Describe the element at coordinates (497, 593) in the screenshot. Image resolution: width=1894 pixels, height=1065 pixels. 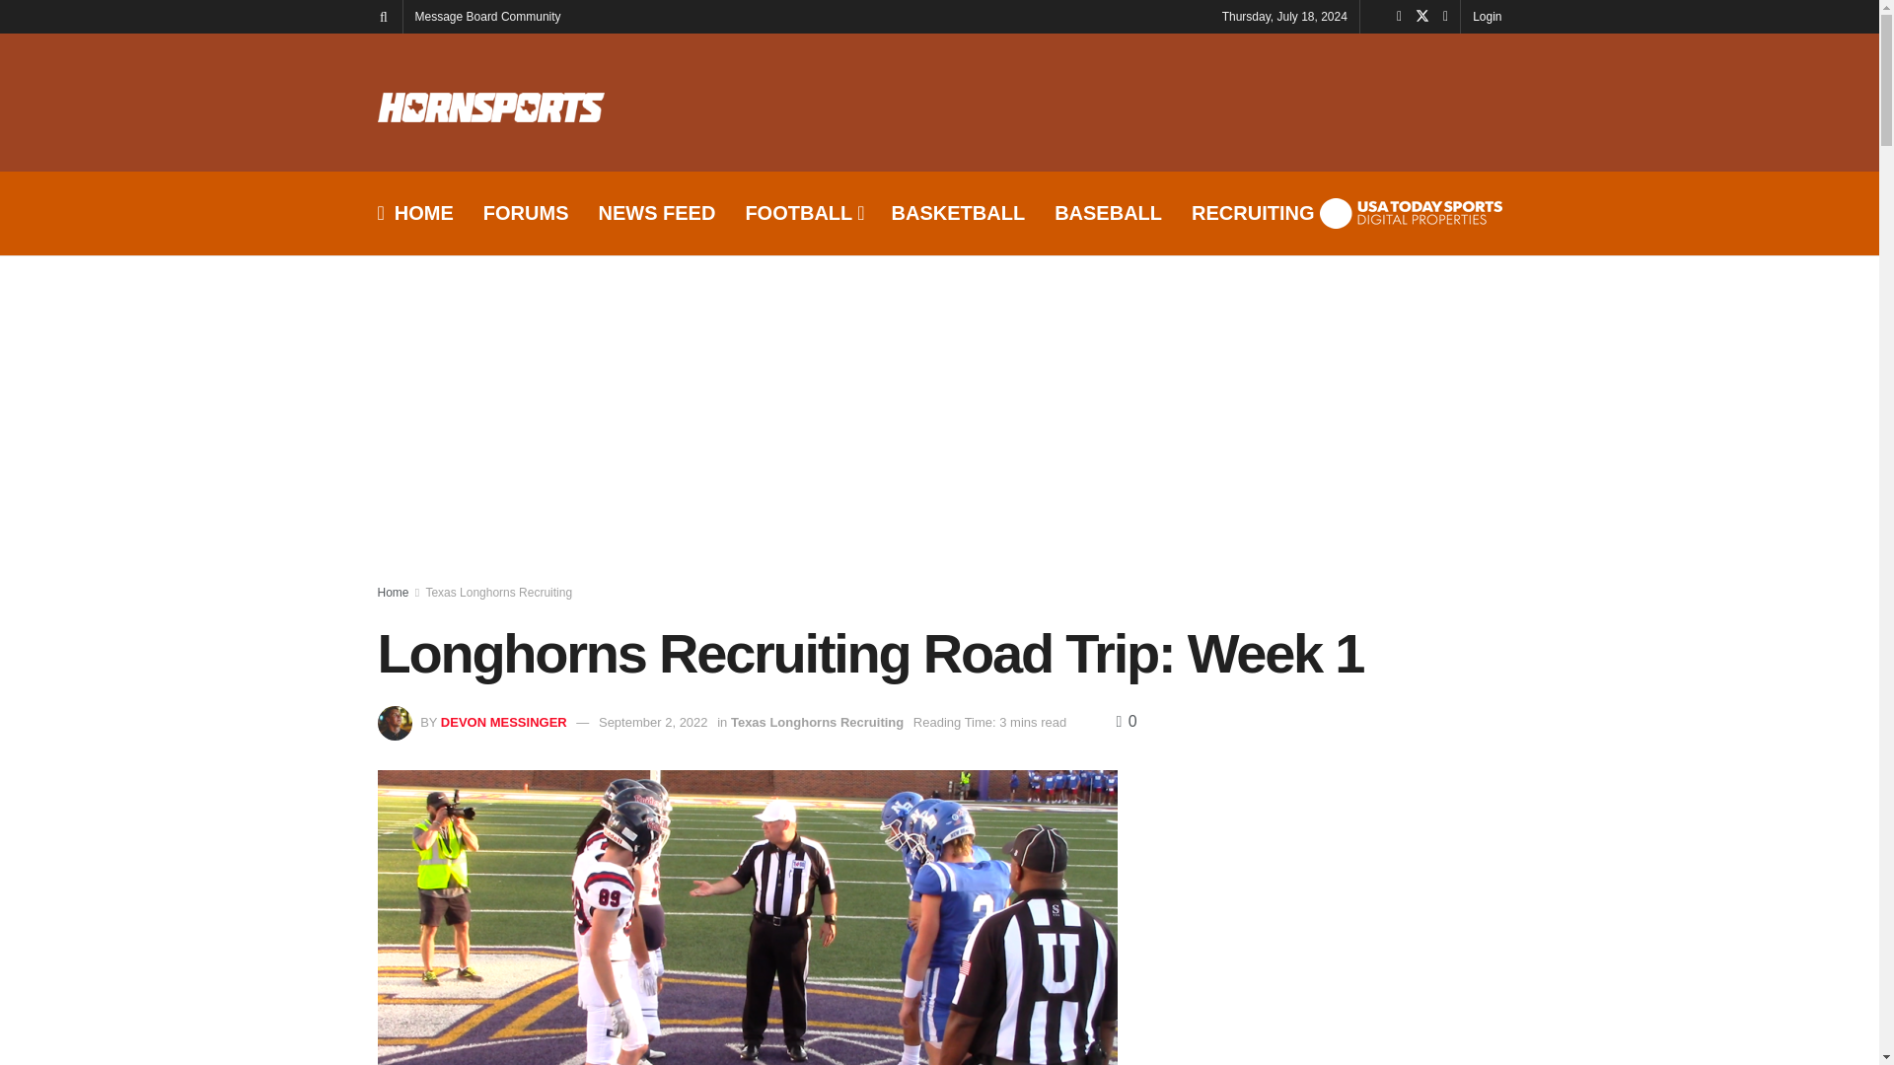
I see `Texas Longhorns Recruiting` at that location.